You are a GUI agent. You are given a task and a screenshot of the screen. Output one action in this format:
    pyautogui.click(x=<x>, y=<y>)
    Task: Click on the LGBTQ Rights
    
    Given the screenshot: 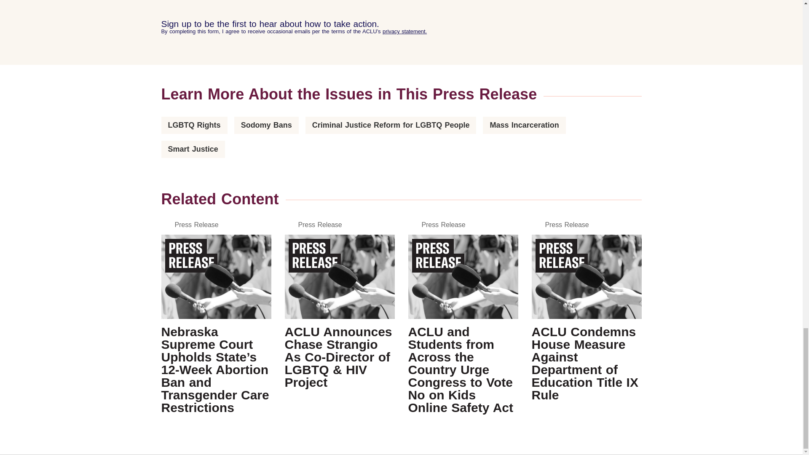 What is the action you would take?
    pyautogui.click(x=194, y=125)
    